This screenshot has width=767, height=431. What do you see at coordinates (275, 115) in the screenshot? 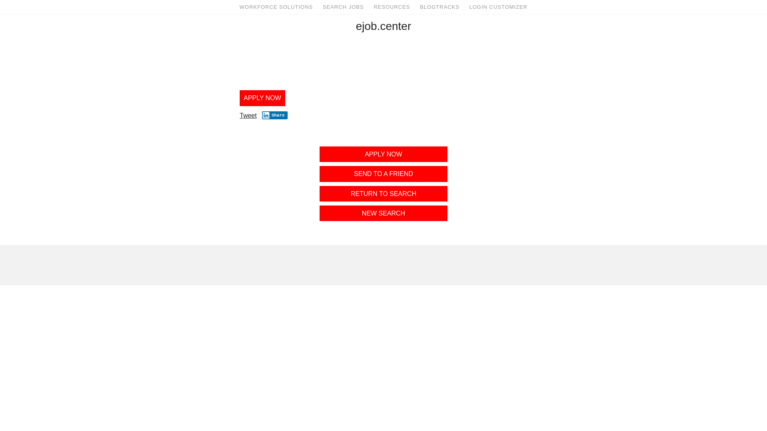
I see `Share` at bounding box center [275, 115].